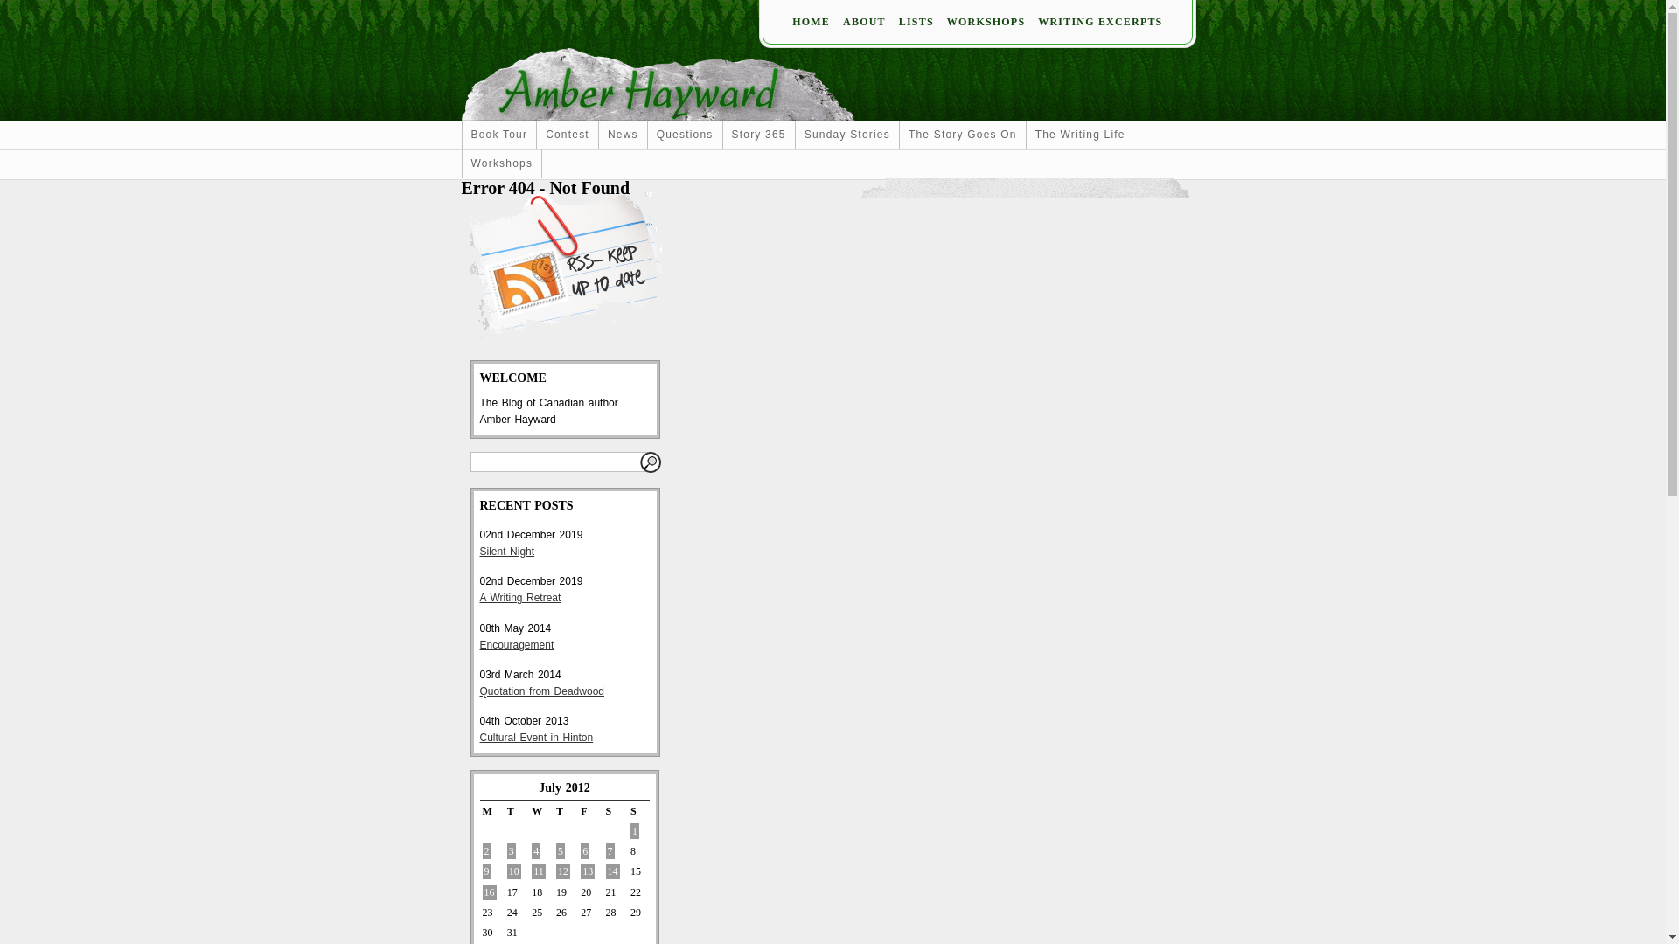  What do you see at coordinates (1100, 22) in the screenshot?
I see `WRITING EXCERPTS` at bounding box center [1100, 22].